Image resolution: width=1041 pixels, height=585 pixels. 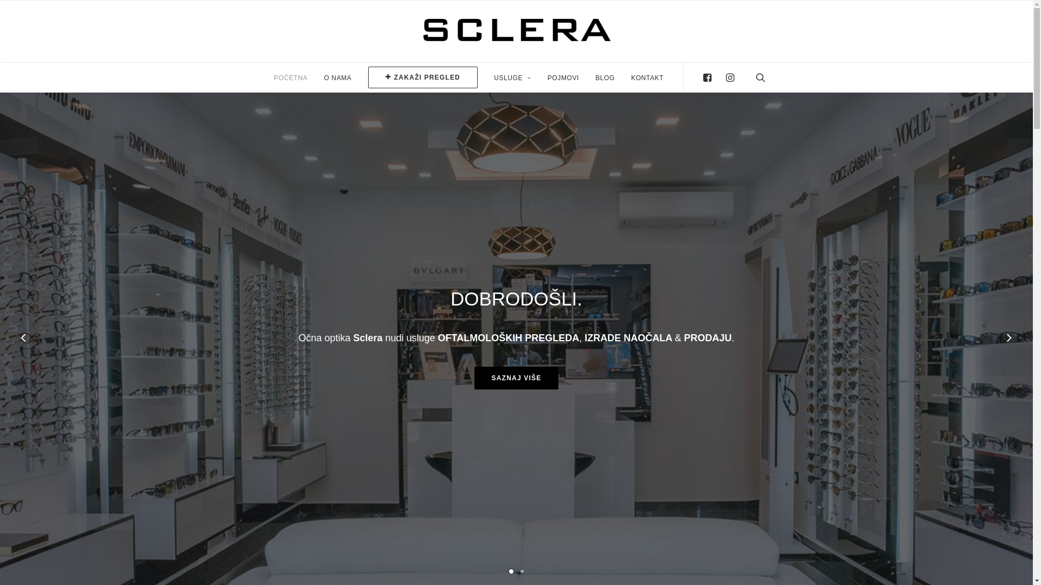 I want to click on POJMOVI, so click(x=563, y=77).